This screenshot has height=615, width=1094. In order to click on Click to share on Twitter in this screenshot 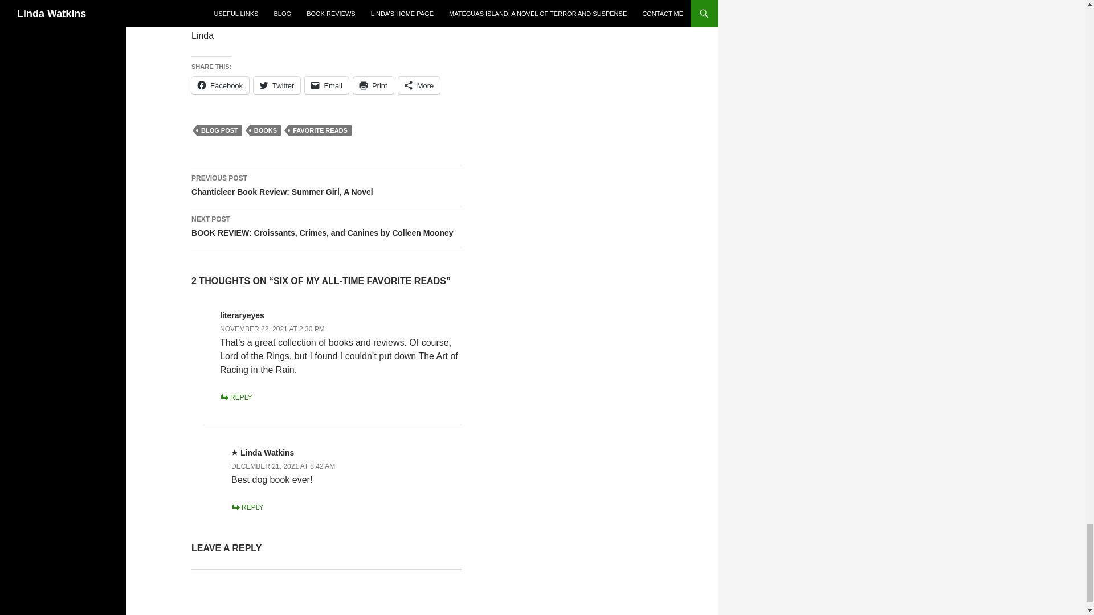, I will do `click(277, 85)`.